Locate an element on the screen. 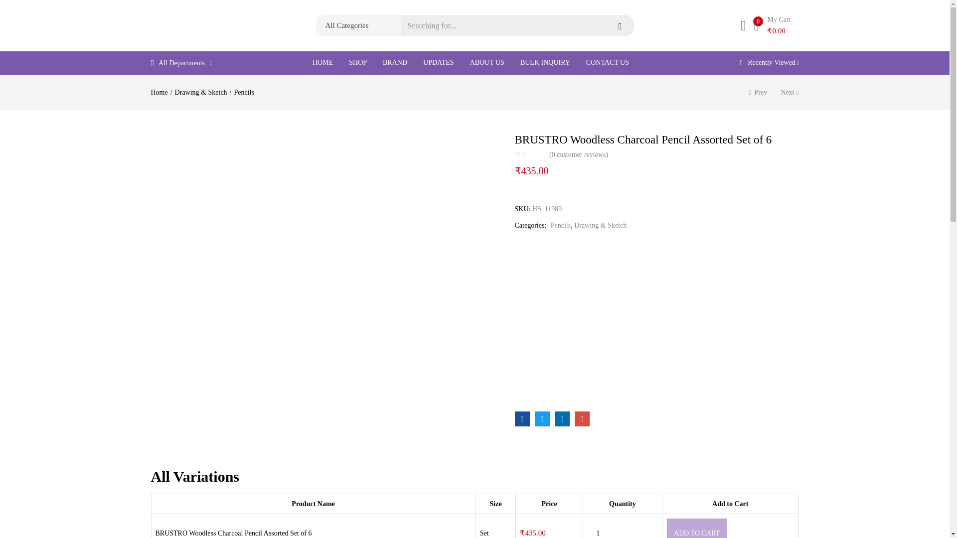 This screenshot has width=957, height=538. BRUSTRO Woodless Charcoal  Pencil Assorted Set of 6 is located at coordinates (521, 419).